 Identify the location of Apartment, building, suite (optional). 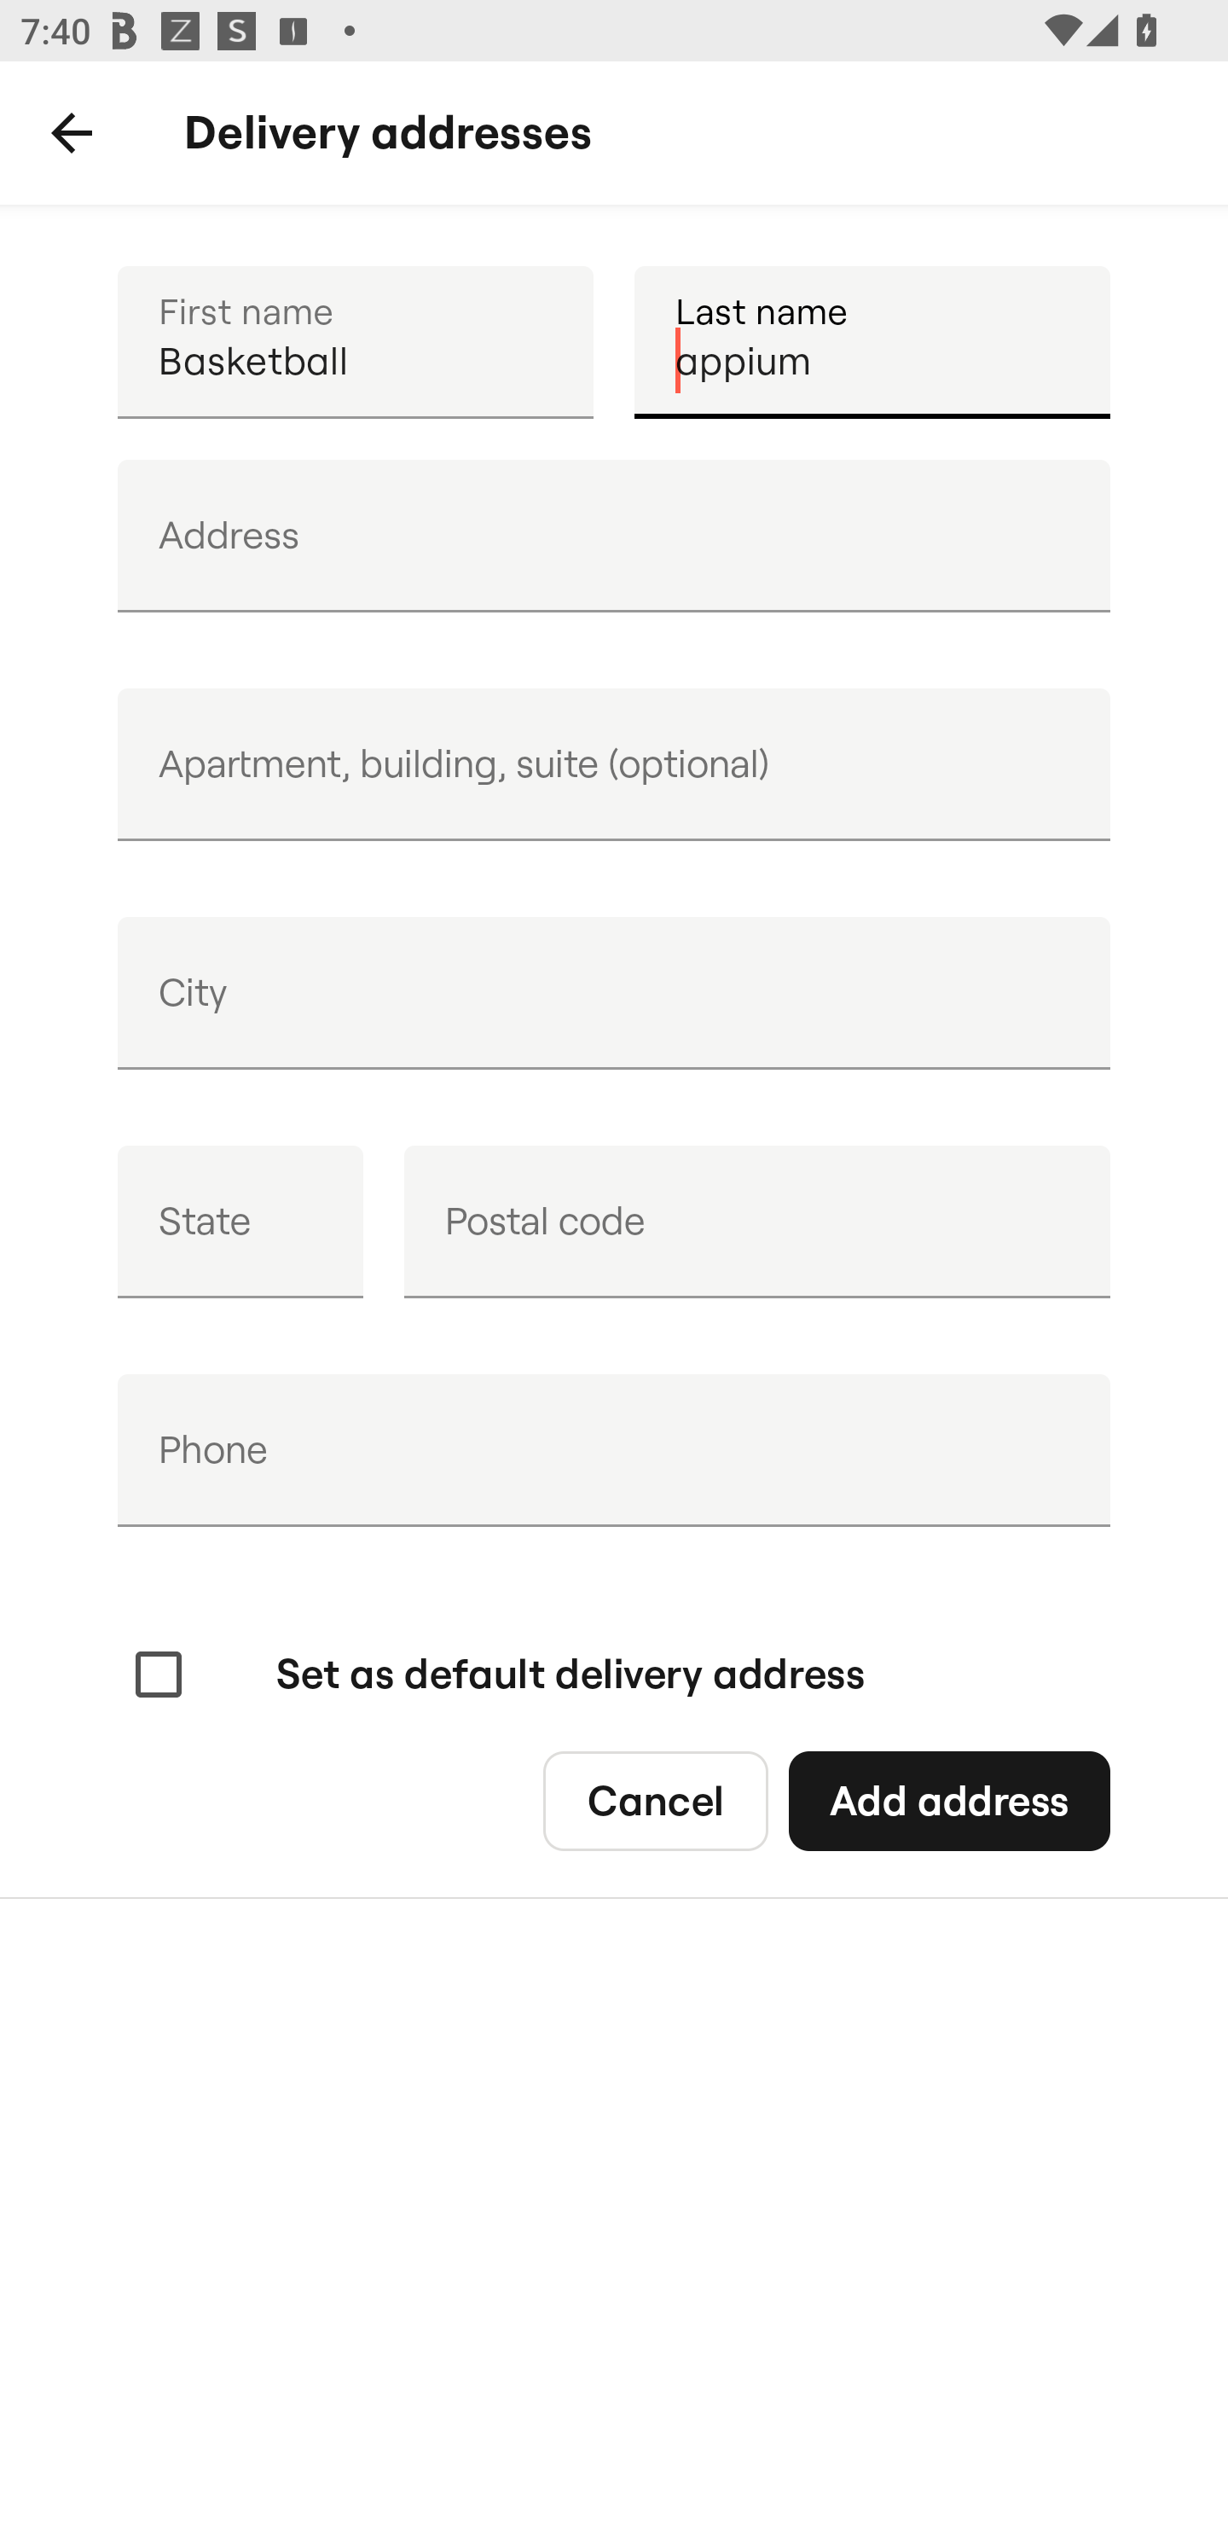
(614, 764).